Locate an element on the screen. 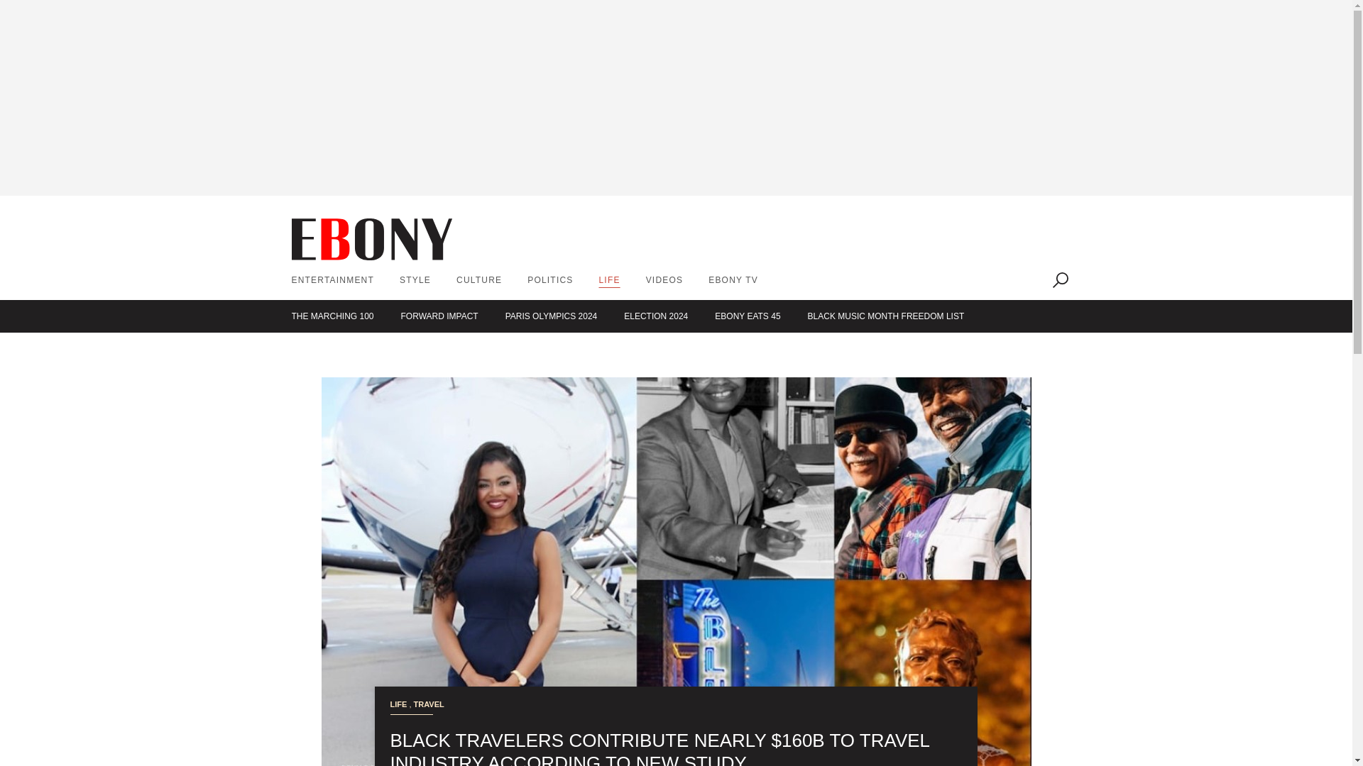  EBONY TV is located at coordinates (733, 279).